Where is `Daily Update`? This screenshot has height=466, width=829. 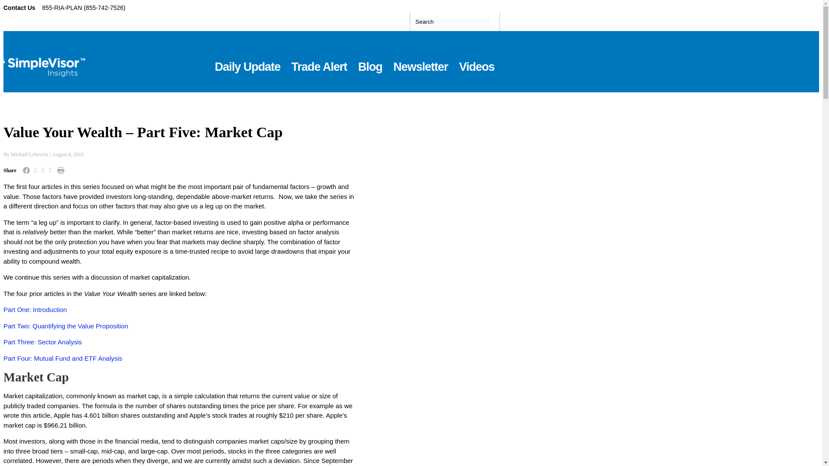
Daily Update is located at coordinates (248, 61).